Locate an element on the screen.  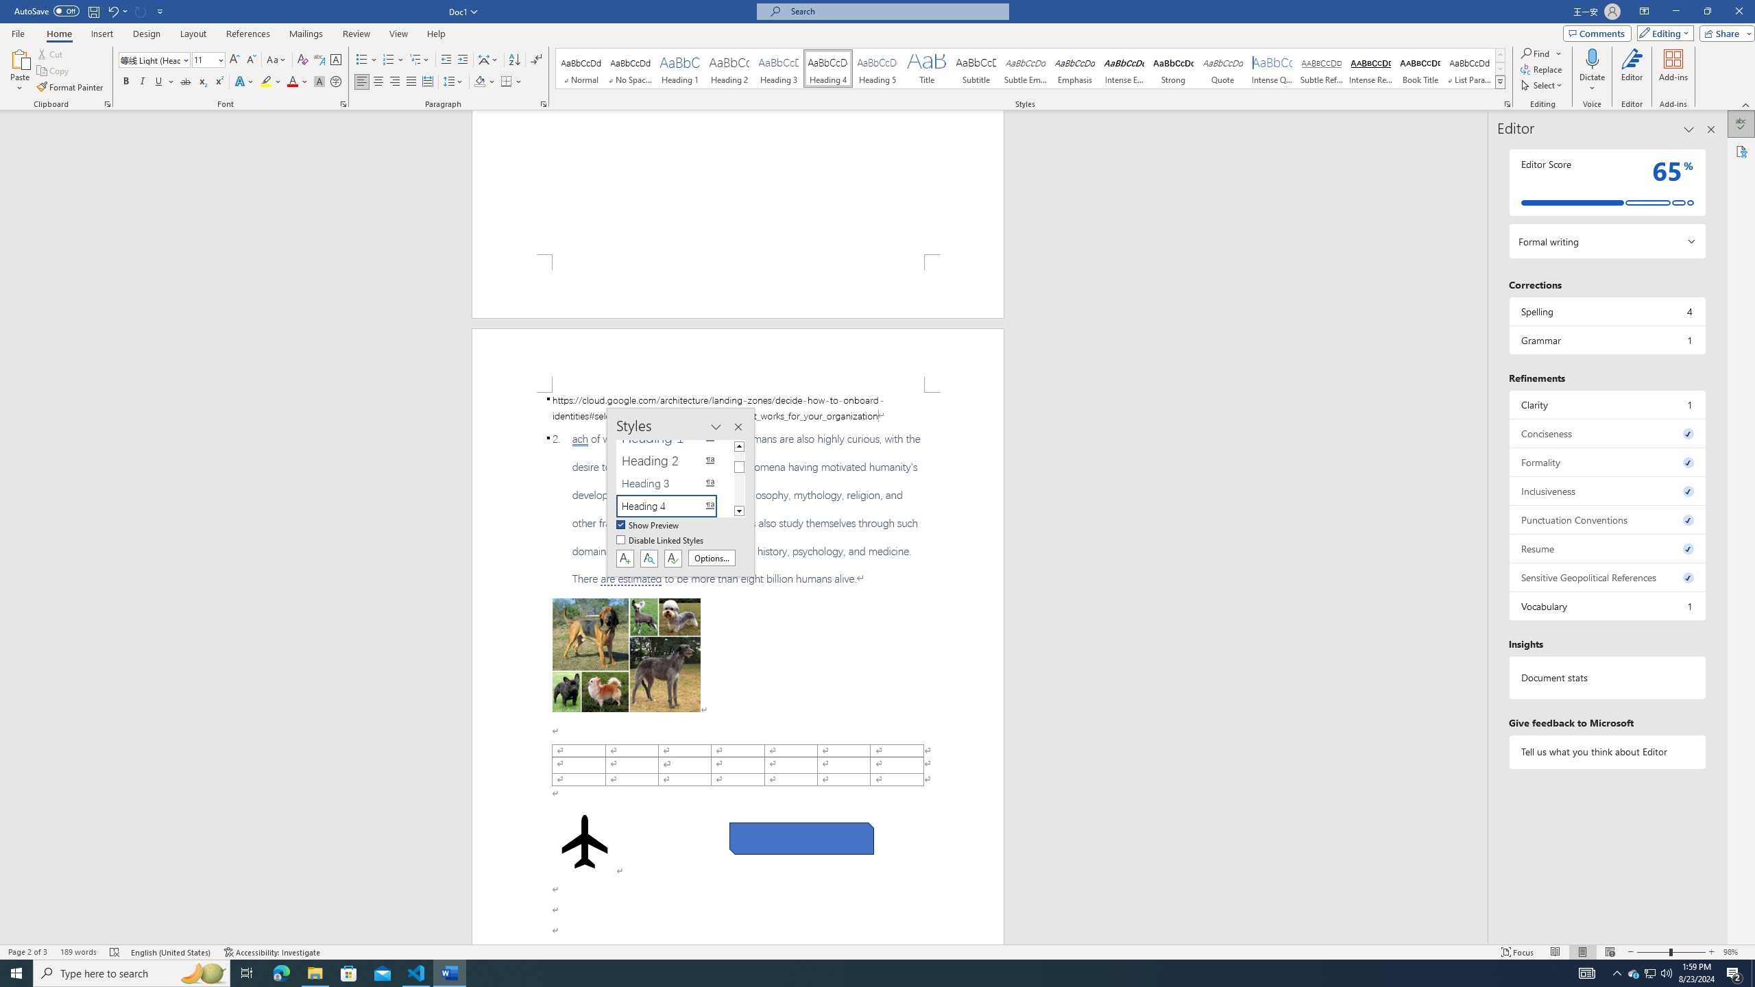
Paste is located at coordinates (20, 71).